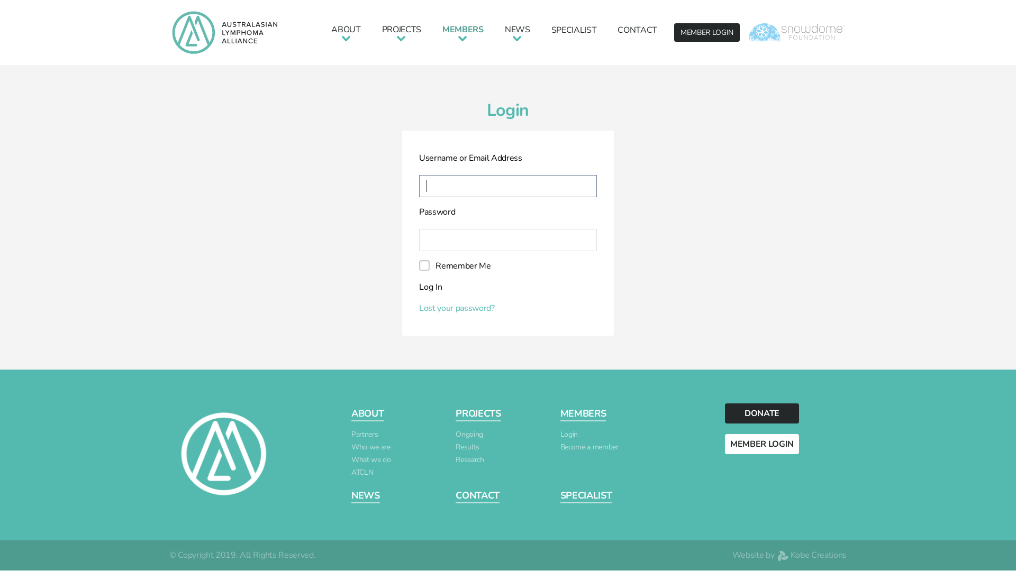  Describe the element at coordinates (362, 473) in the screenshot. I see `ATCLN` at that location.